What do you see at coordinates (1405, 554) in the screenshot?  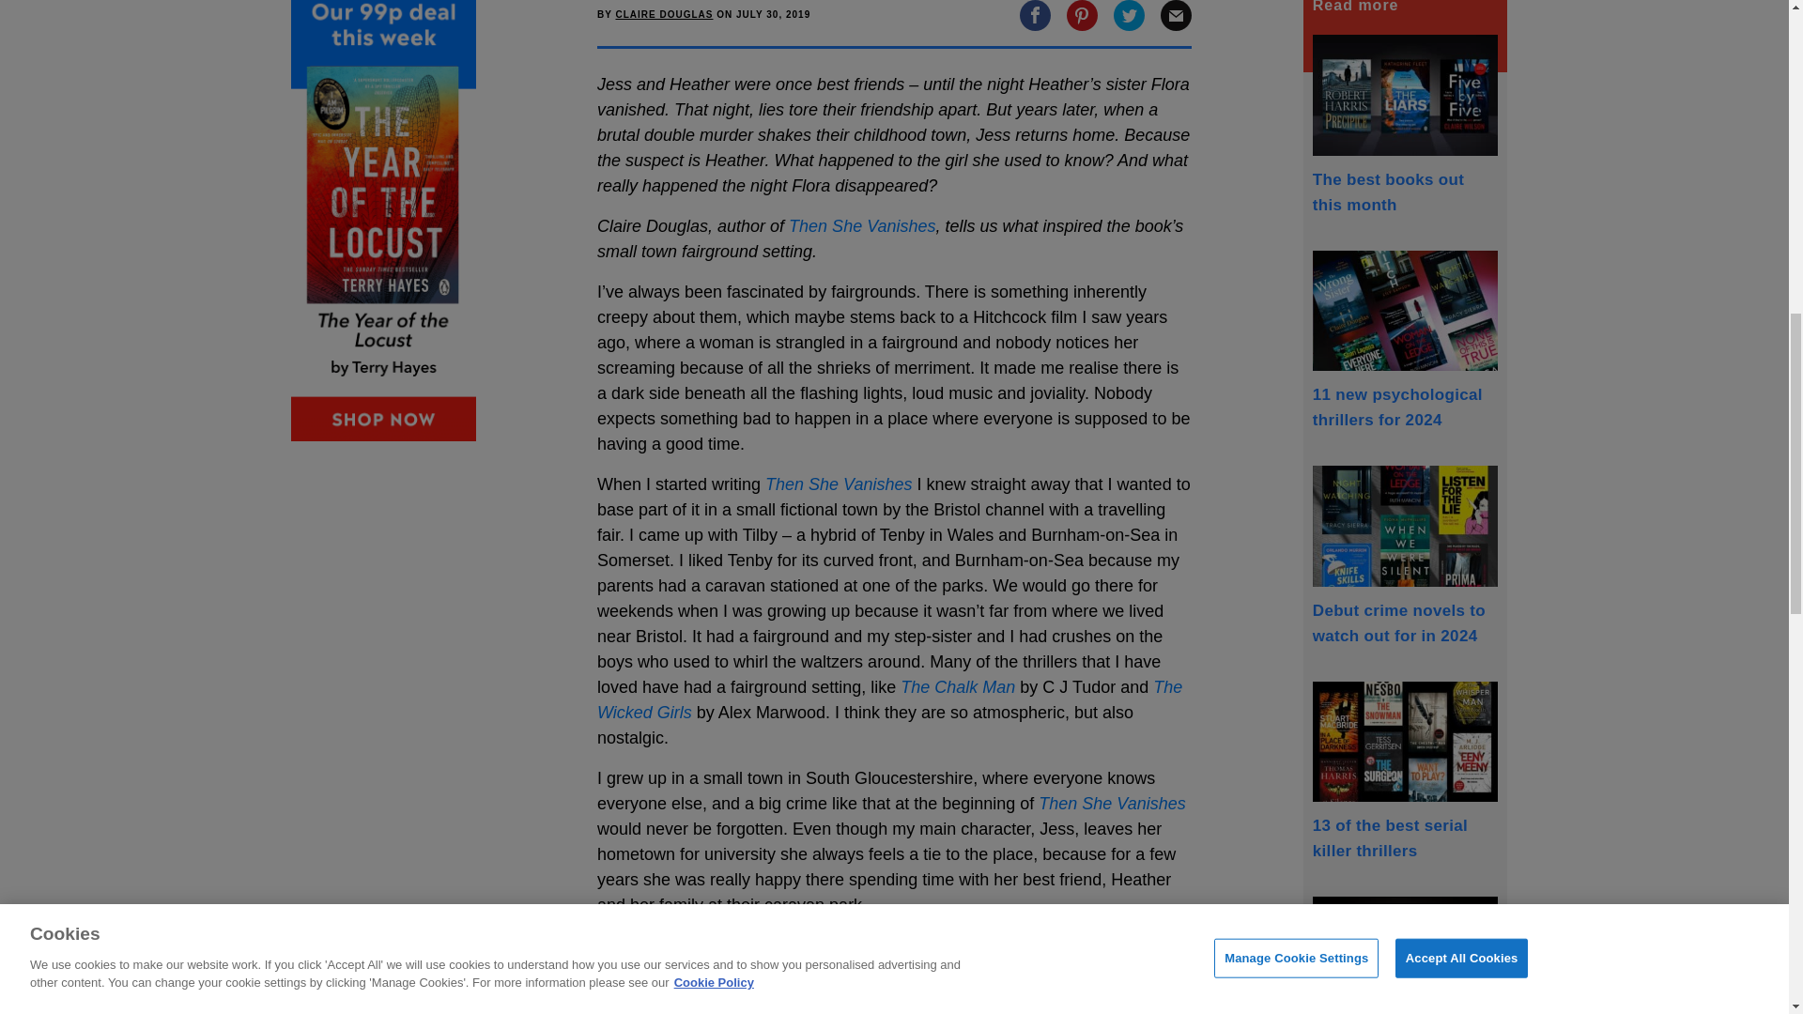 I see `Debut crime novels to watch out for in 2024` at bounding box center [1405, 554].